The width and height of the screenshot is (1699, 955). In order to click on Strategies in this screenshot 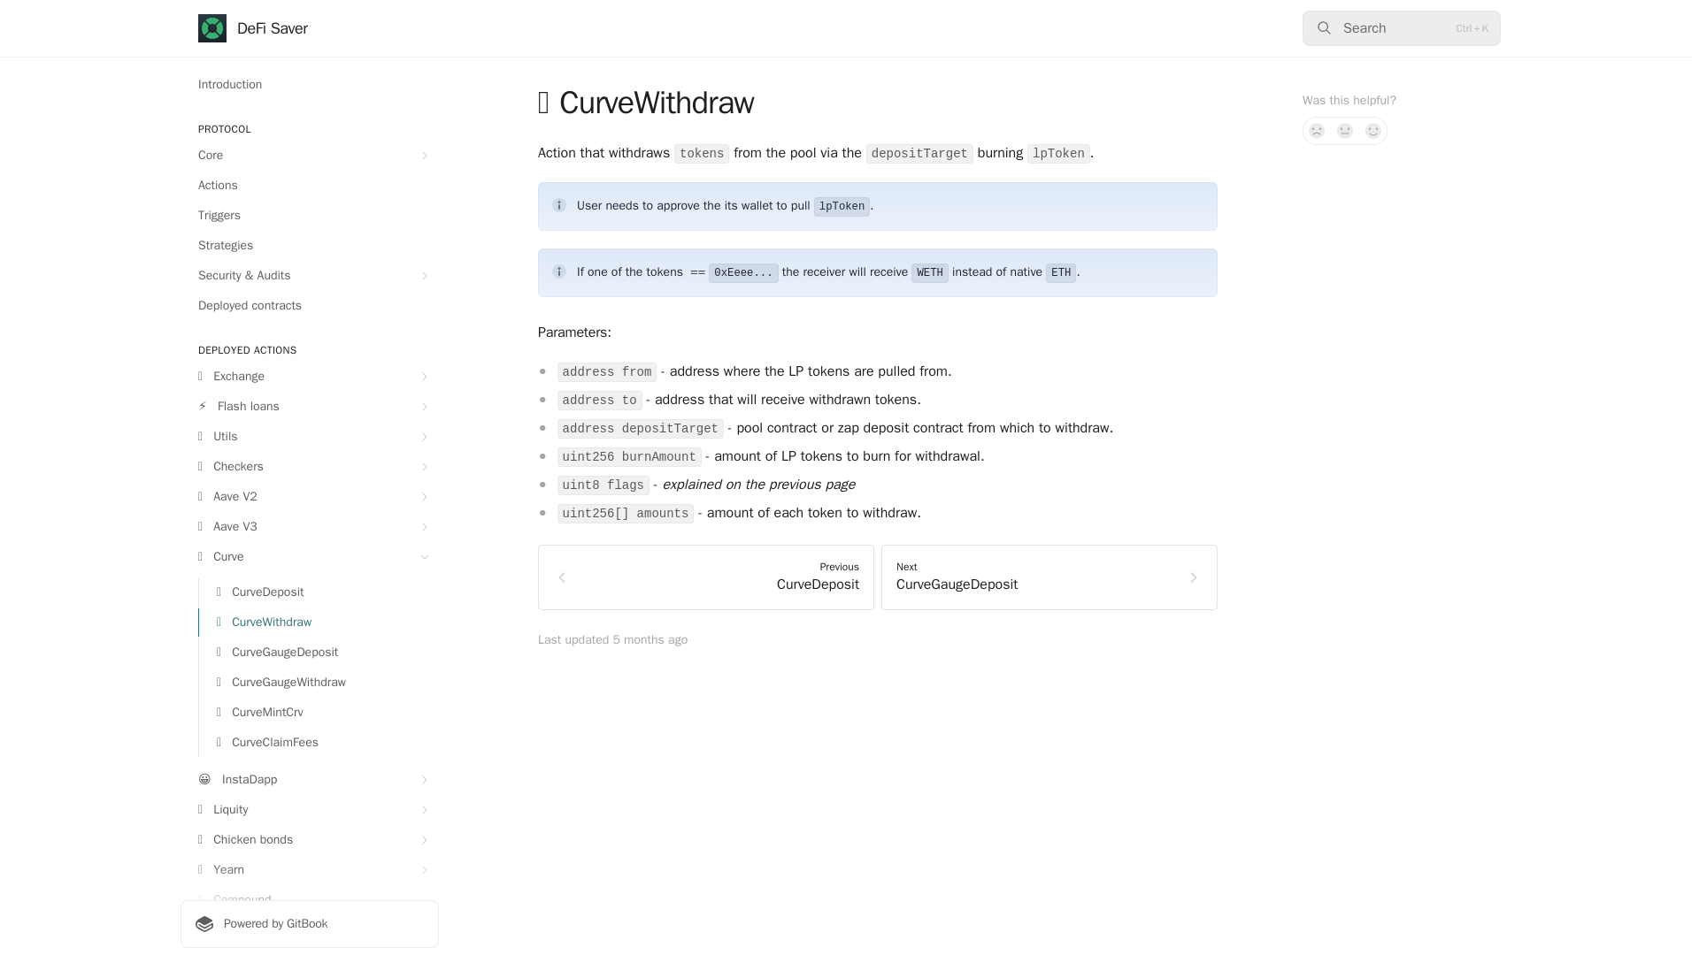, I will do `click(309, 246)`.